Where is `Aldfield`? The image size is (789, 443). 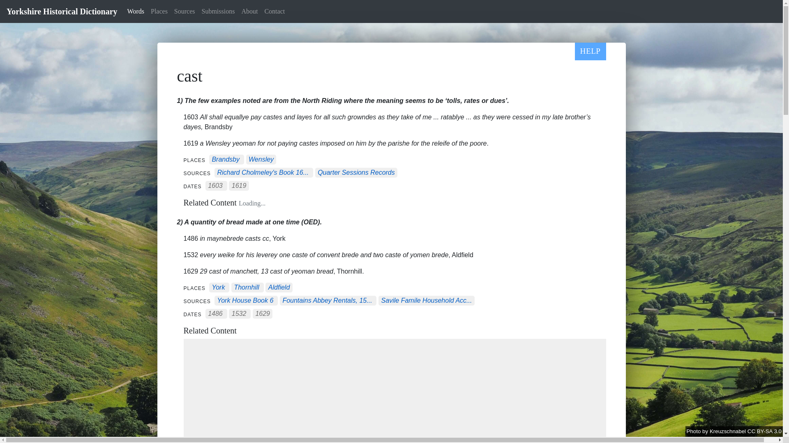 Aldfield is located at coordinates (279, 288).